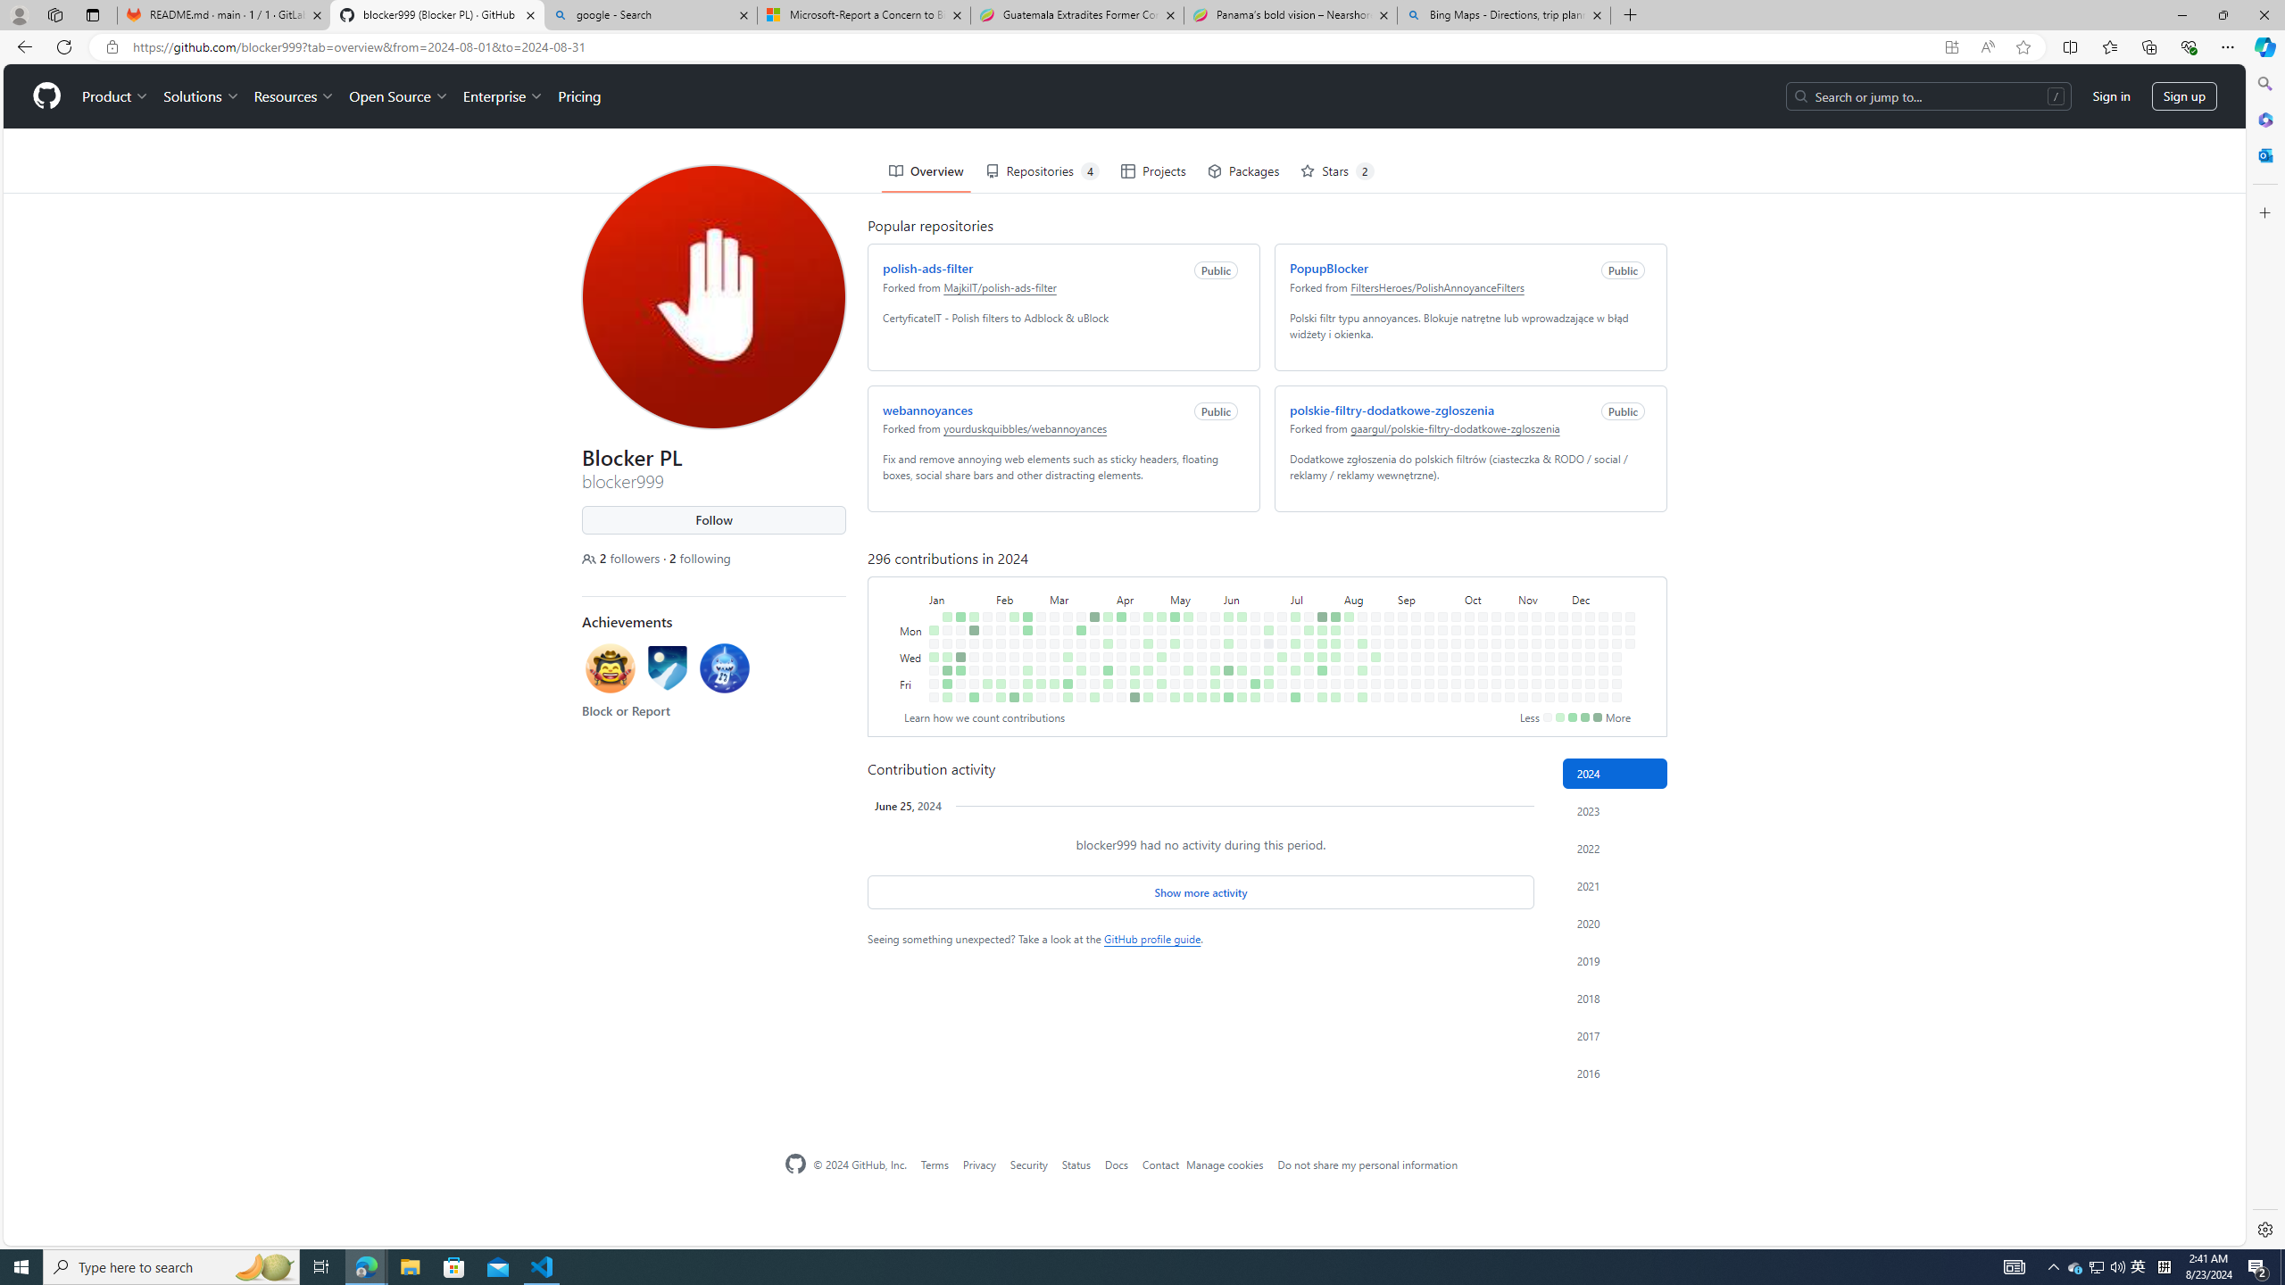 This screenshot has width=2285, height=1285. Describe the element at coordinates (1017, 534) in the screenshot. I see `February` at that location.